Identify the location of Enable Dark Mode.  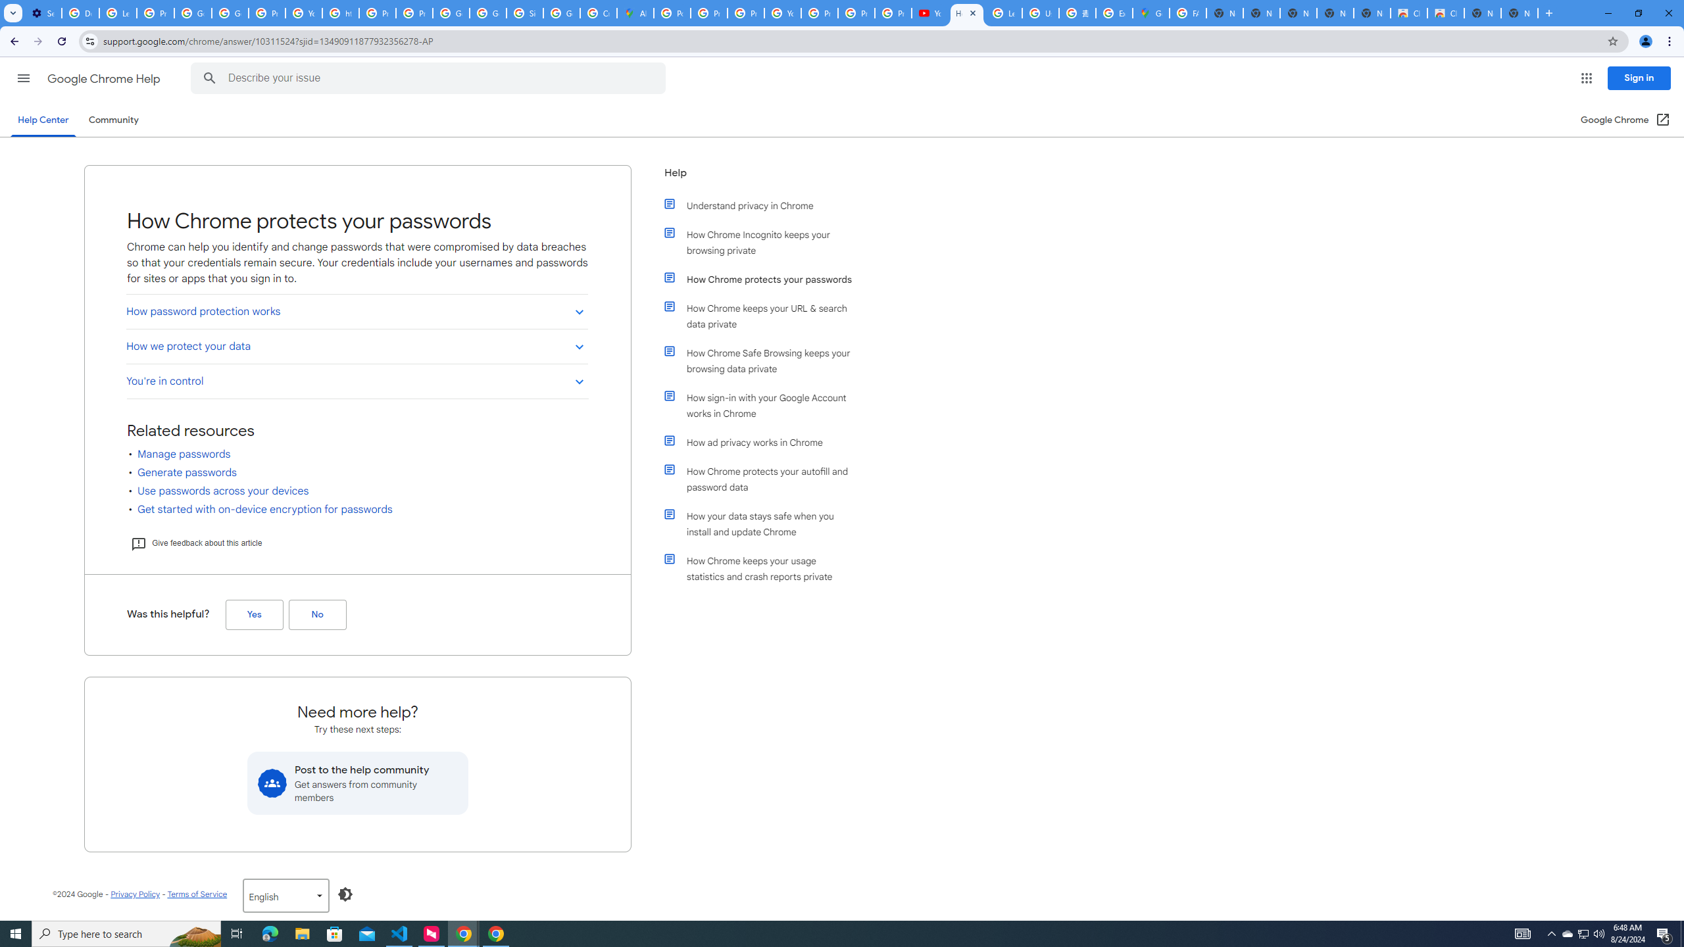
(346, 894).